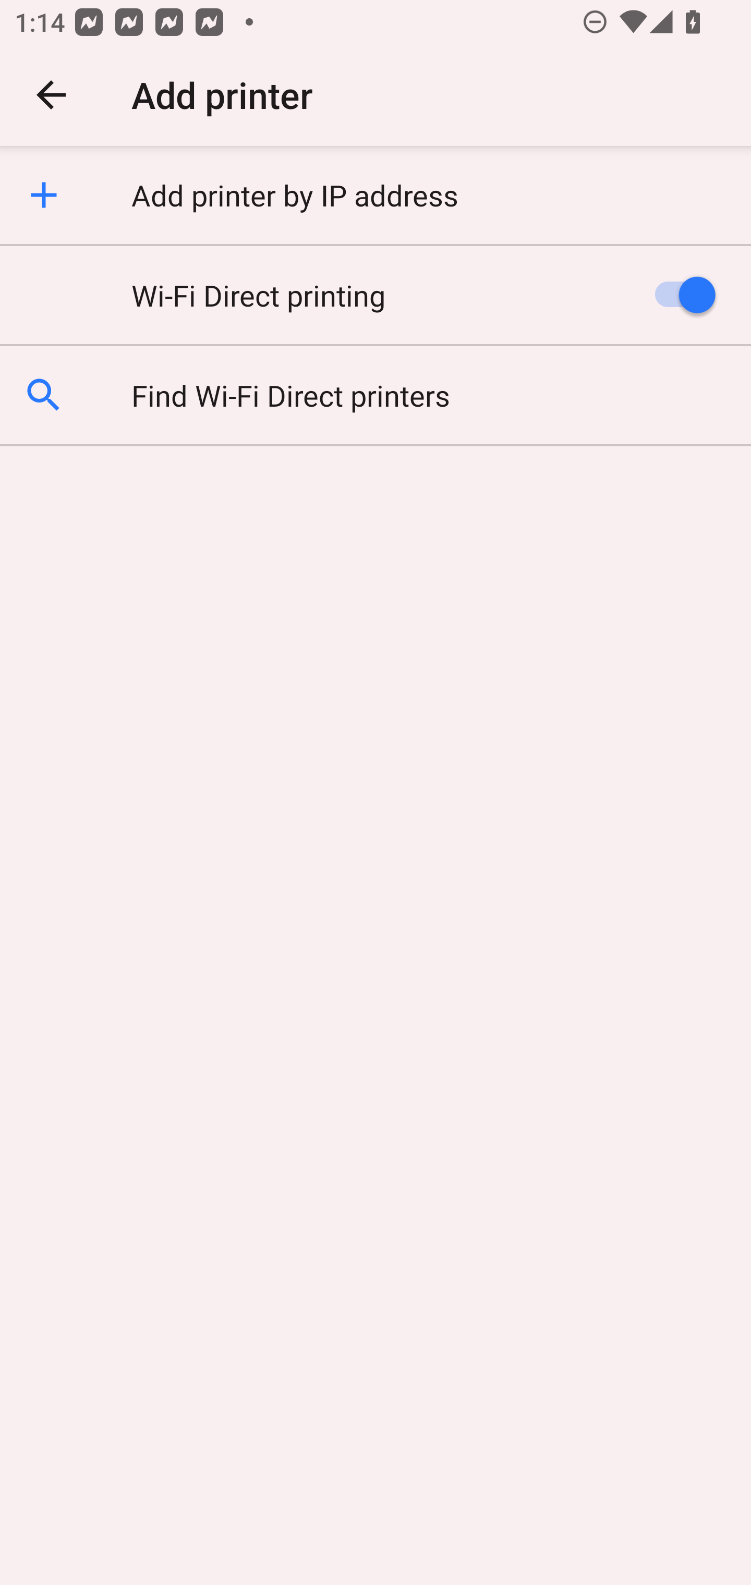  I want to click on Find Wi-Fi Direct printers, so click(375, 394).